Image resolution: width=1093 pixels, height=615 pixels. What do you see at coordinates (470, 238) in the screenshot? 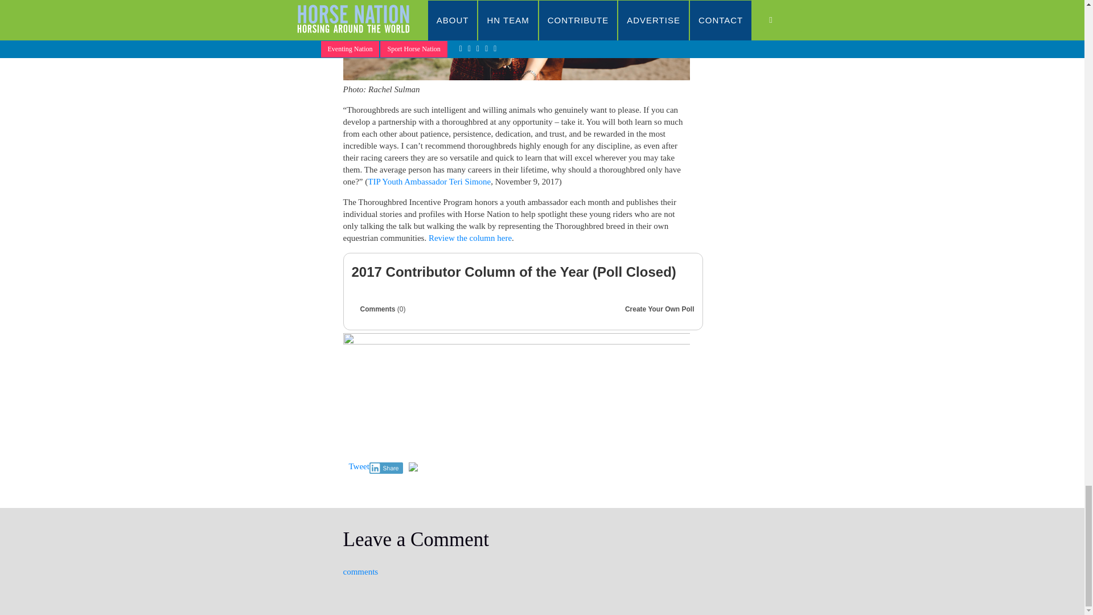
I see `Review the column here` at bounding box center [470, 238].